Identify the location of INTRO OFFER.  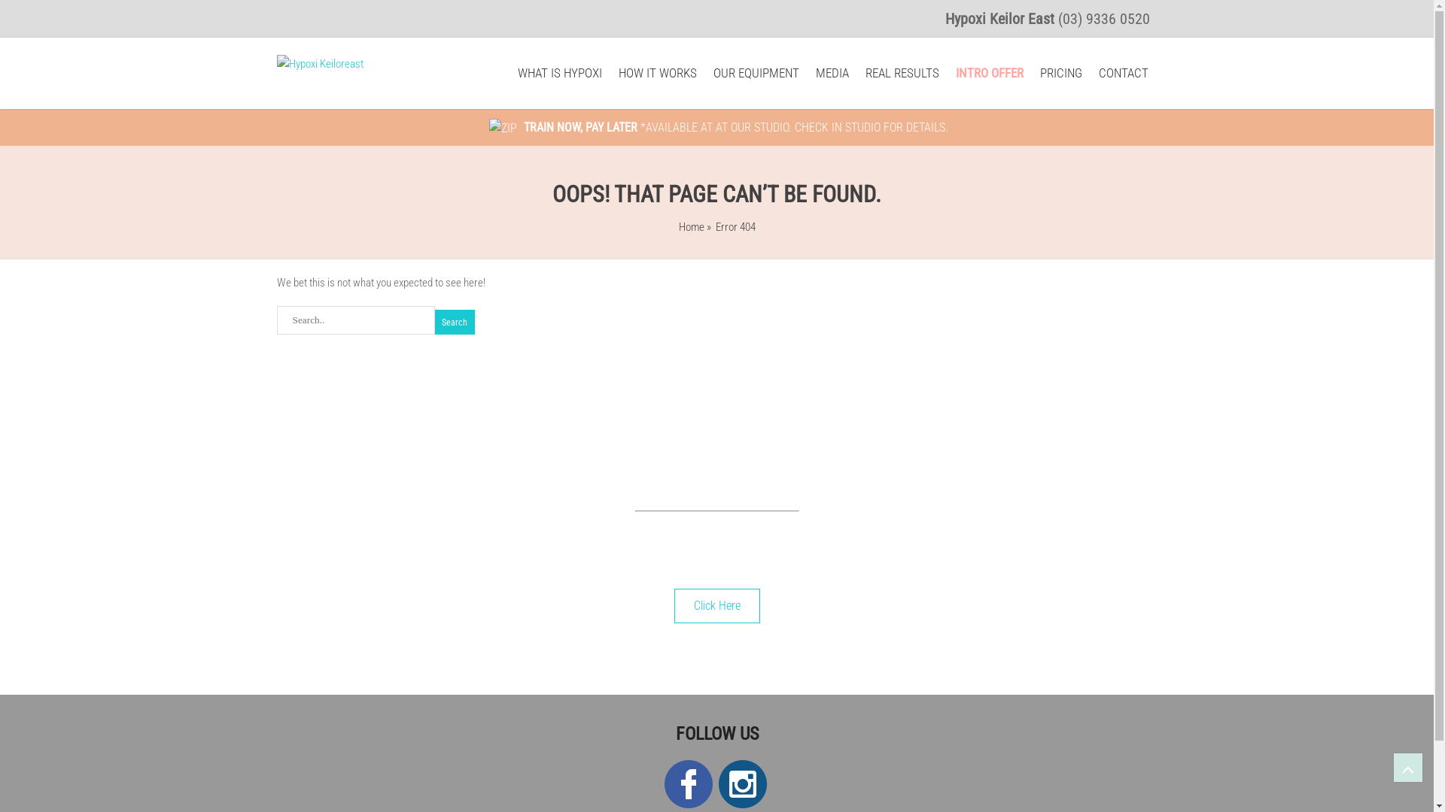
(990, 74).